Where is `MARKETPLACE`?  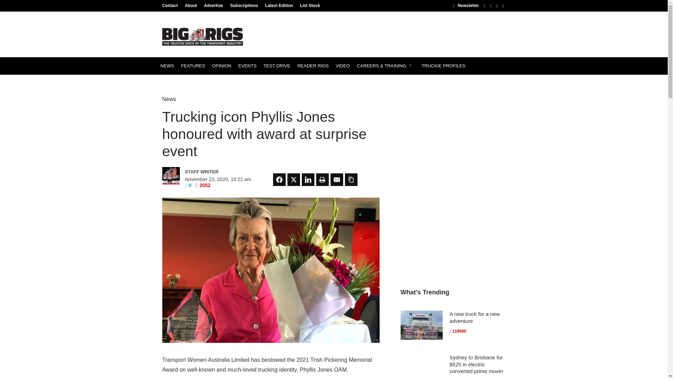 MARKETPLACE is located at coordinates (177, 84).